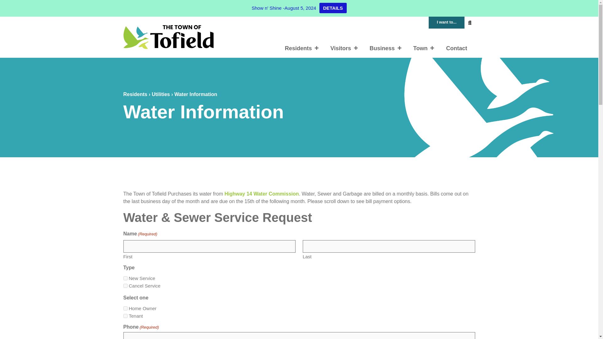  What do you see at coordinates (125, 286) in the screenshot?
I see `Cancel Service` at bounding box center [125, 286].